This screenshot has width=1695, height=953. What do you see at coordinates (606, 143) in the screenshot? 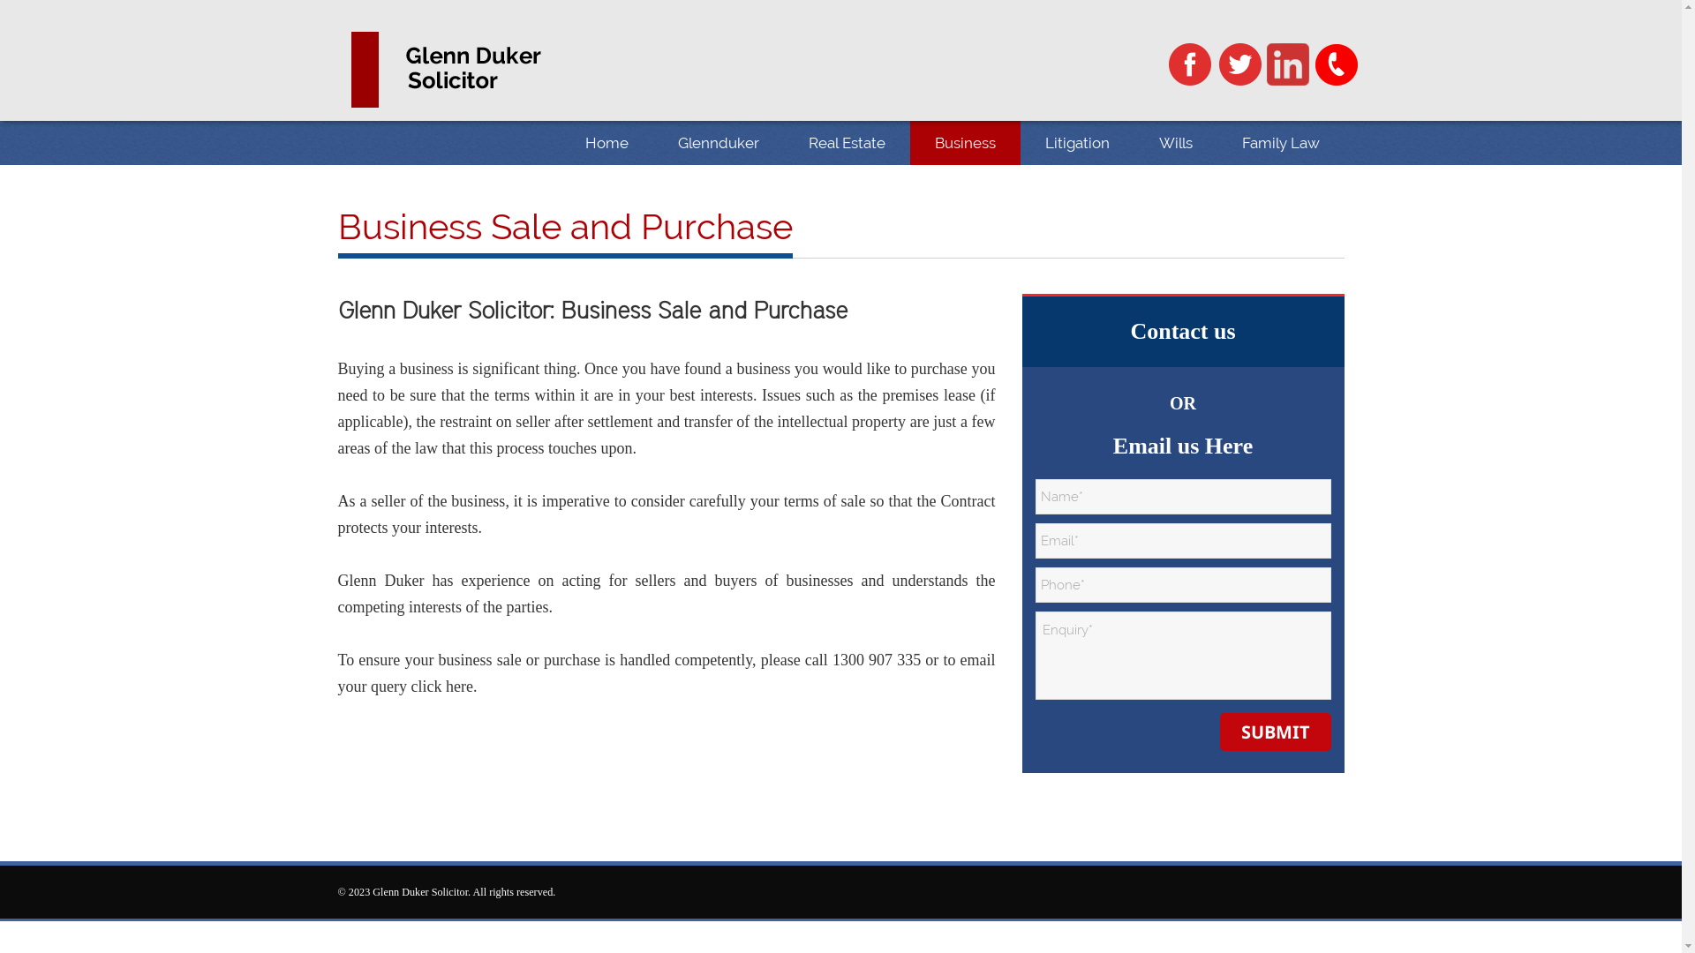
I see `Home` at bounding box center [606, 143].